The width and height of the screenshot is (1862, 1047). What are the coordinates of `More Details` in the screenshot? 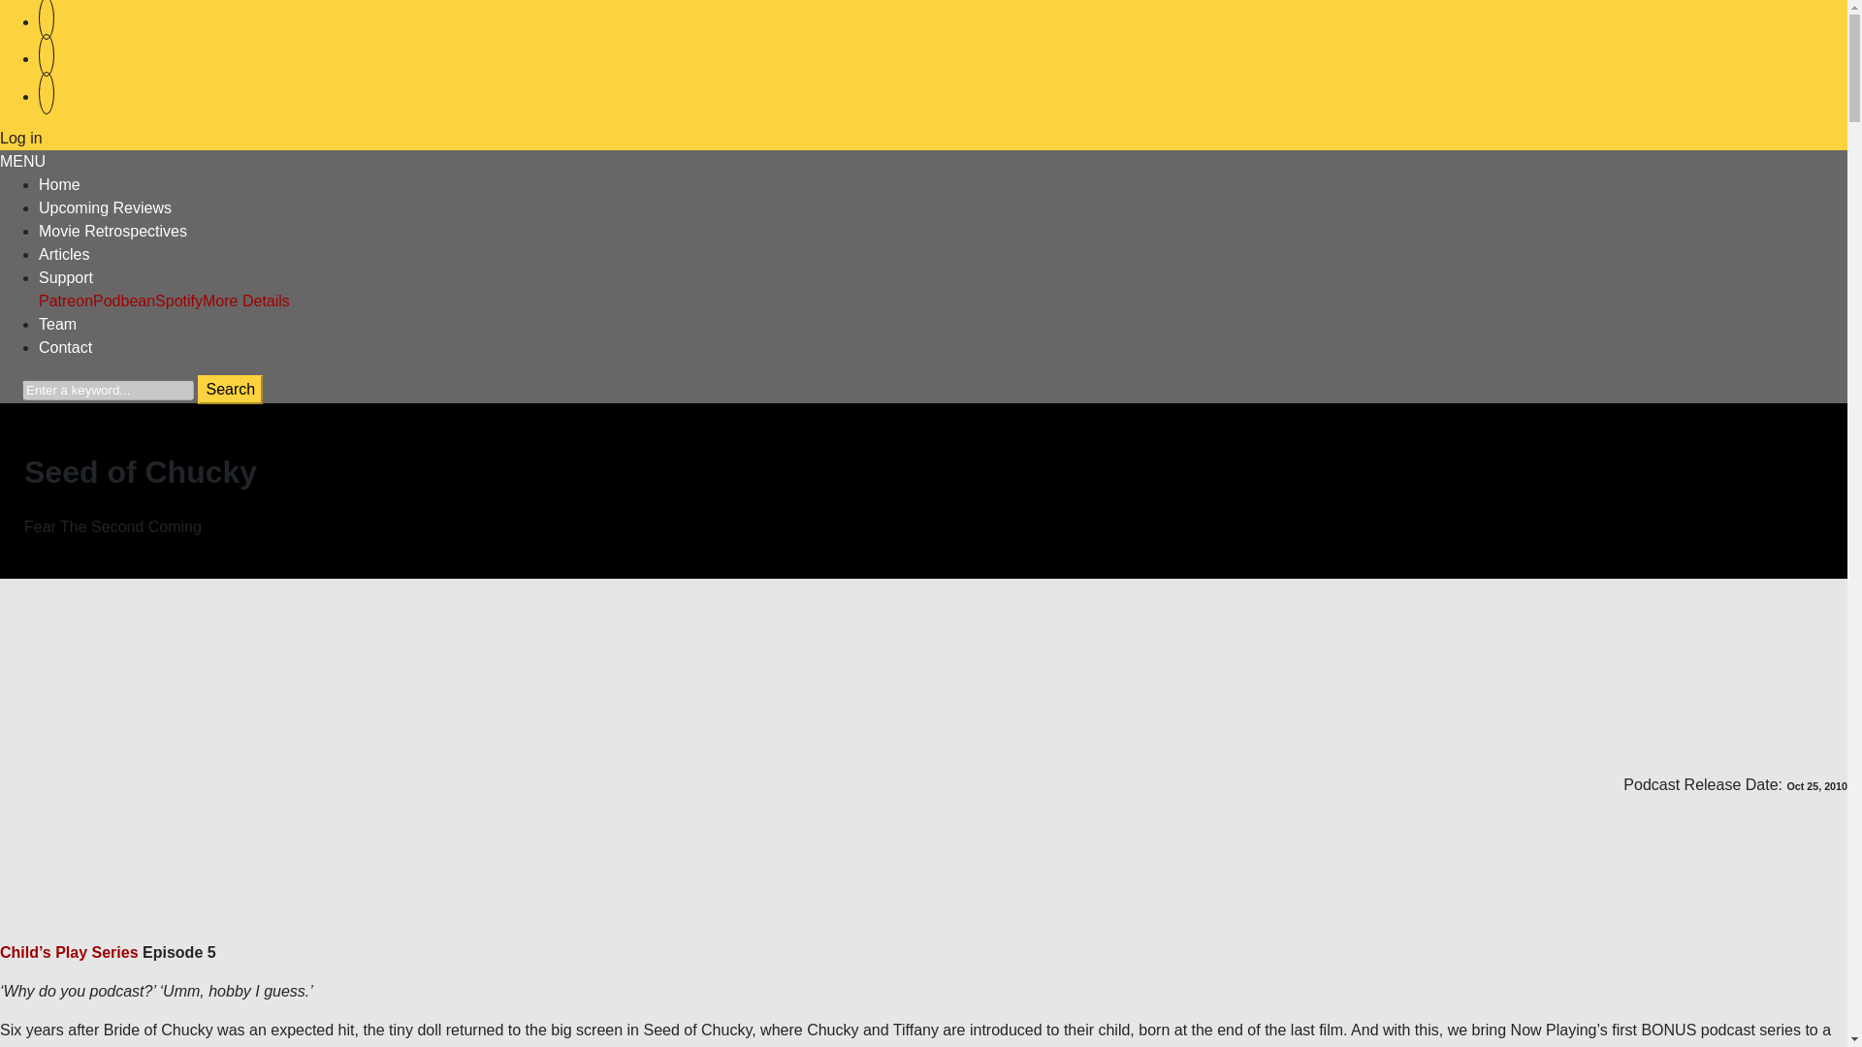 It's located at (246, 301).